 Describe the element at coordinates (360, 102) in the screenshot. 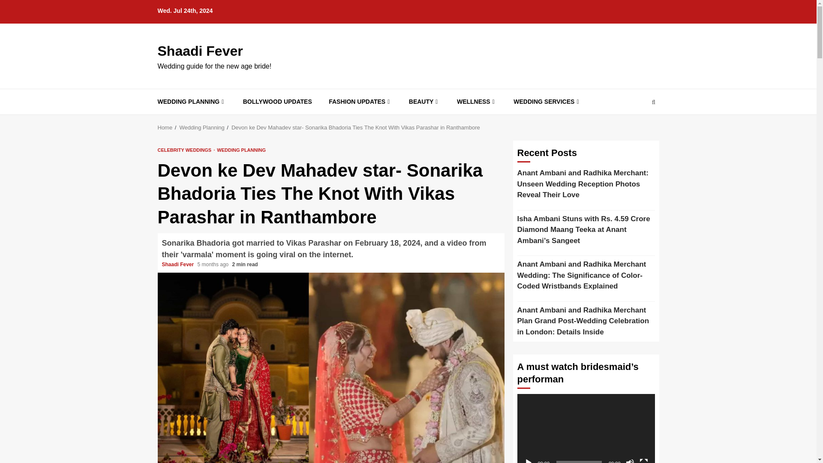

I see `FASHION UPDATES` at that location.